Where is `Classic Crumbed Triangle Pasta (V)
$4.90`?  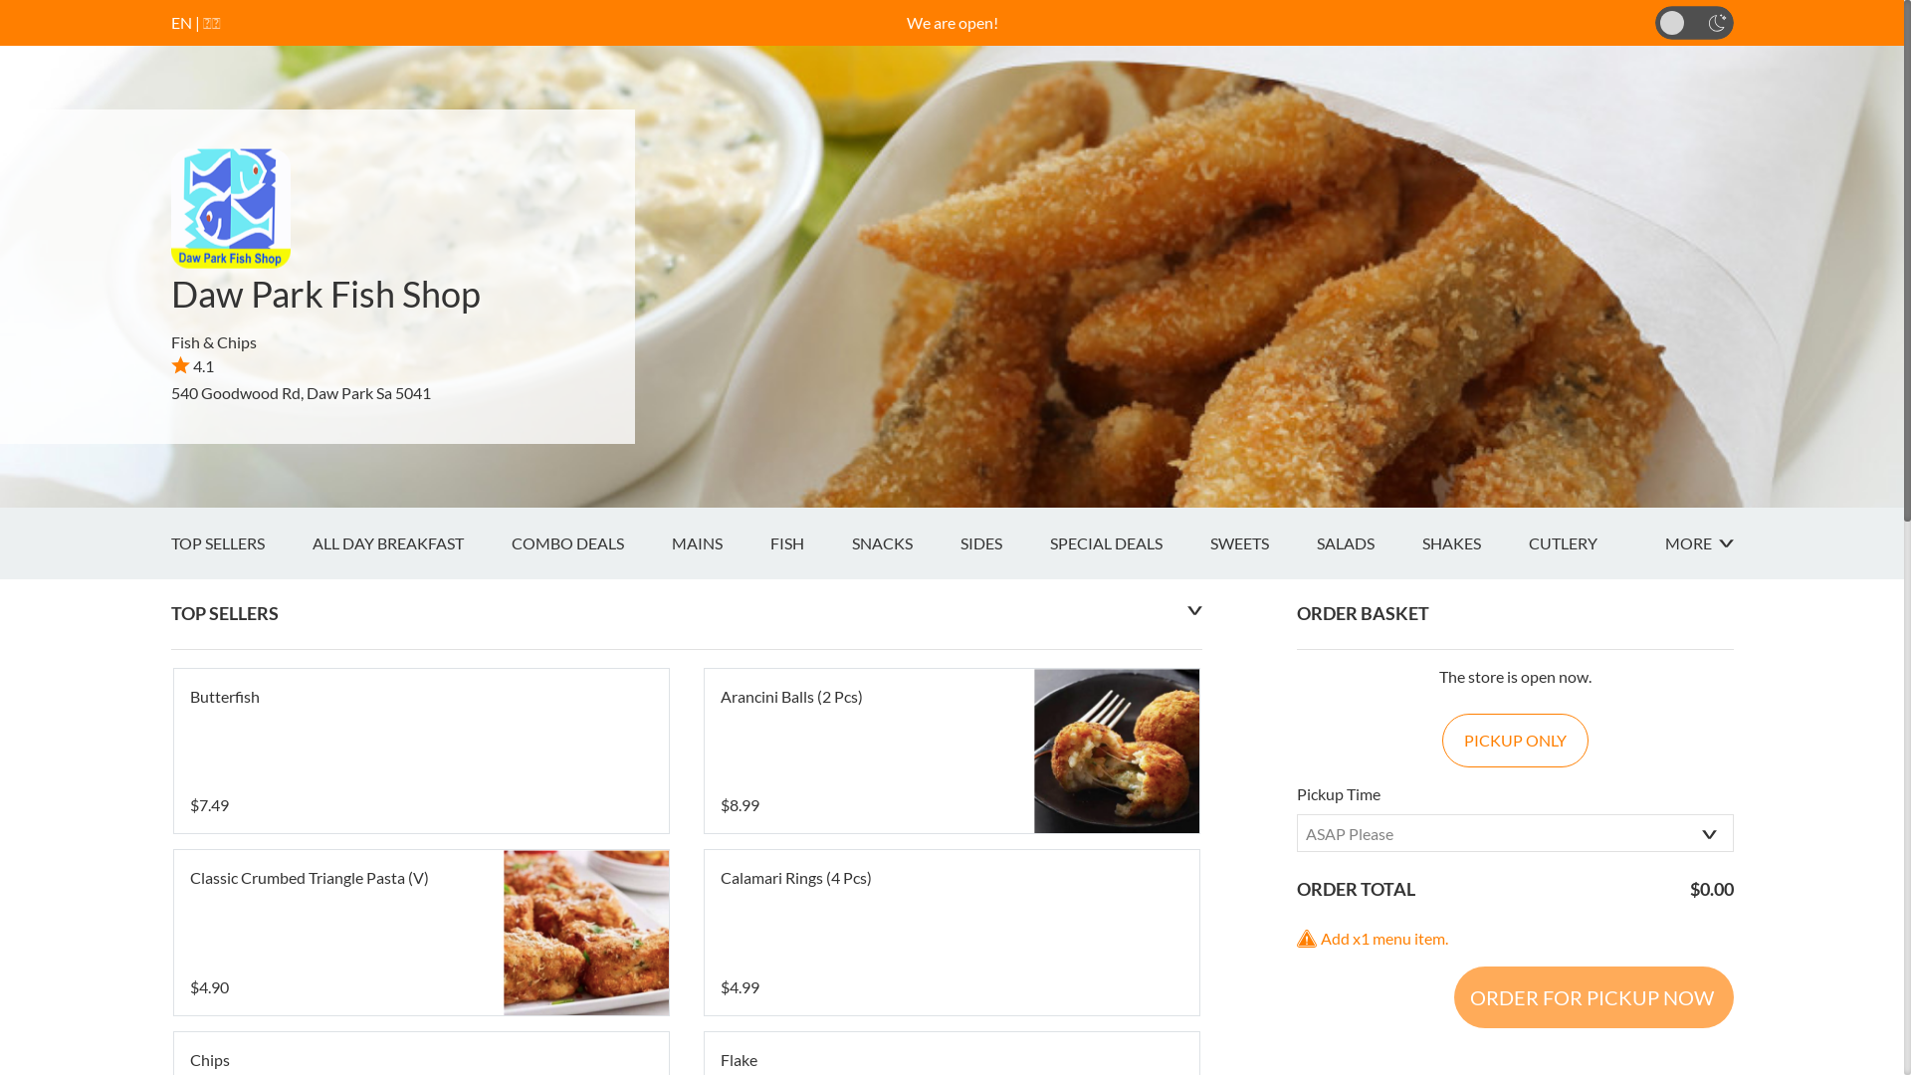 Classic Crumbed Triangle Pasta (V)
$4.90 is located at coordinates (420, 933).